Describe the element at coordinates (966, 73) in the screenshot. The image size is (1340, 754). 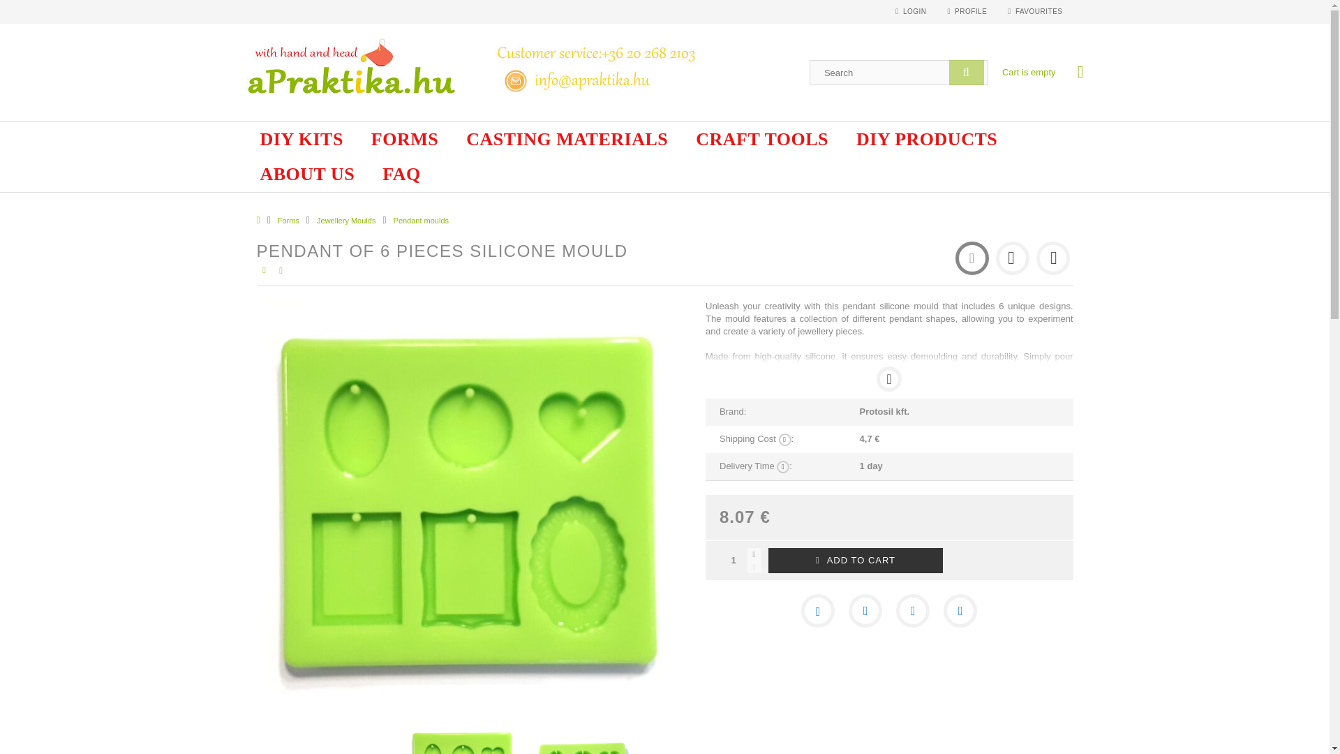
I see `Search` at that location.